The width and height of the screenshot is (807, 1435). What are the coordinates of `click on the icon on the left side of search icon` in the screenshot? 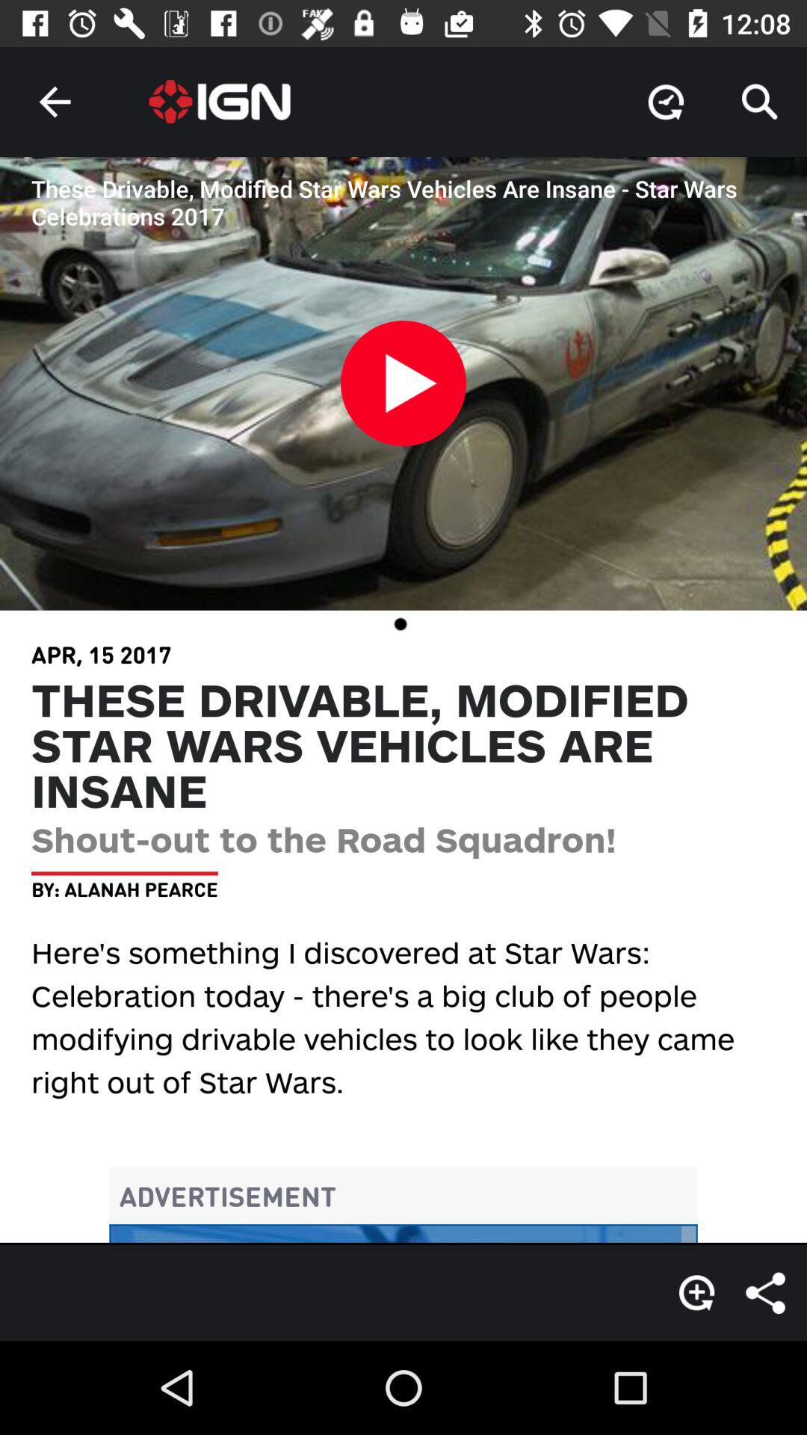 It's located at (665, 102).